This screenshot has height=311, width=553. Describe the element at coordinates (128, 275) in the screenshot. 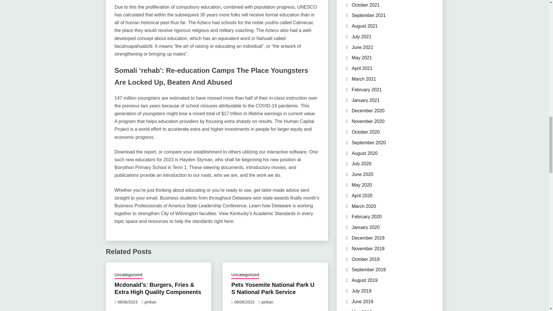

I see `Uncategorized` at that location.